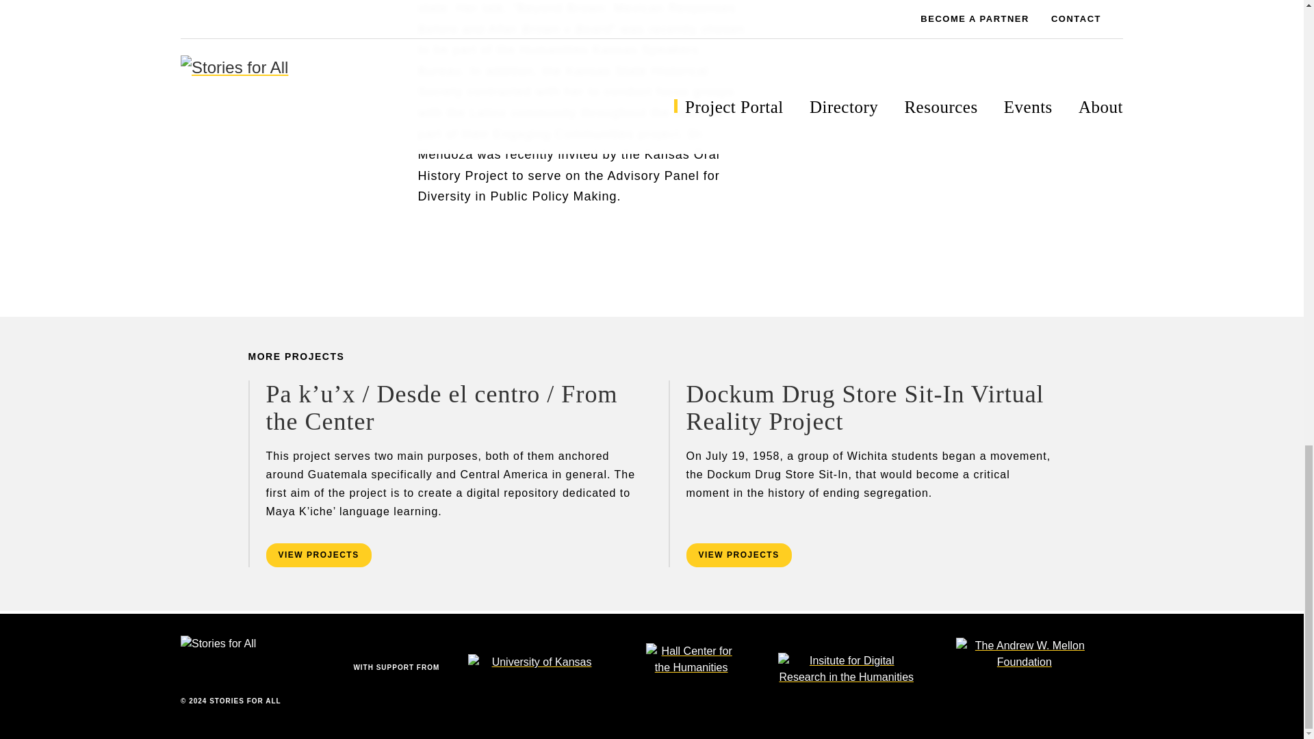  I want to click on The Andrew W. Mellon Foundation, so click(1040, 671).